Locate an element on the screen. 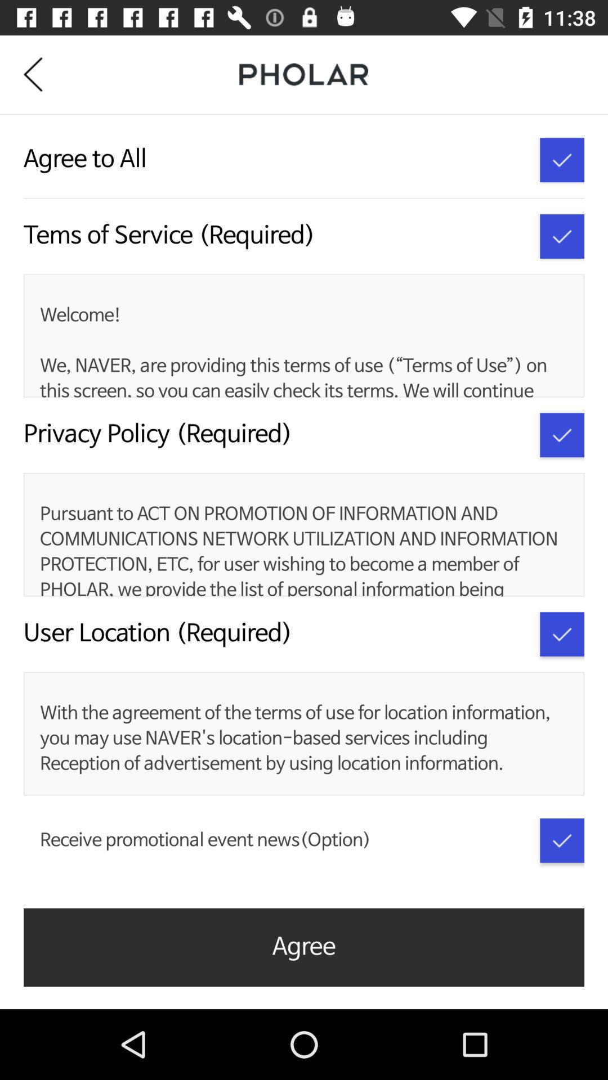  uncheck the box is located at coordinates (562, 435).